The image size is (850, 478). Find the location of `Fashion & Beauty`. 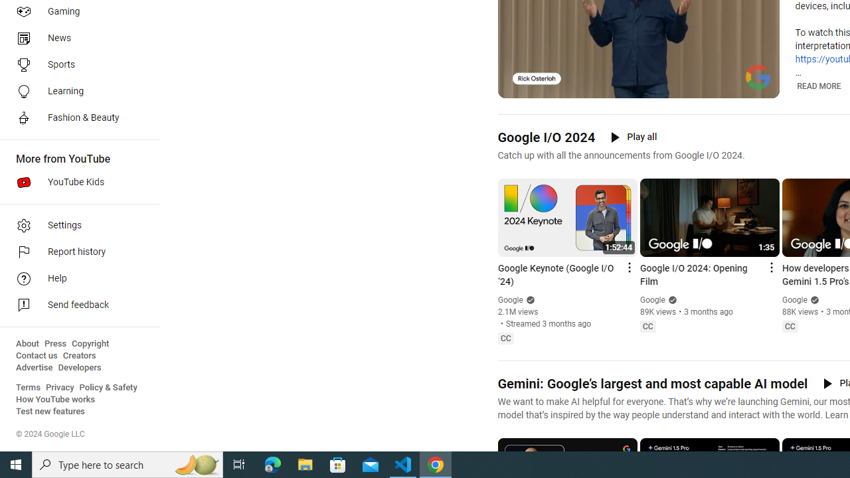

Fashion & Beauty is located at coordinates (76, 118).